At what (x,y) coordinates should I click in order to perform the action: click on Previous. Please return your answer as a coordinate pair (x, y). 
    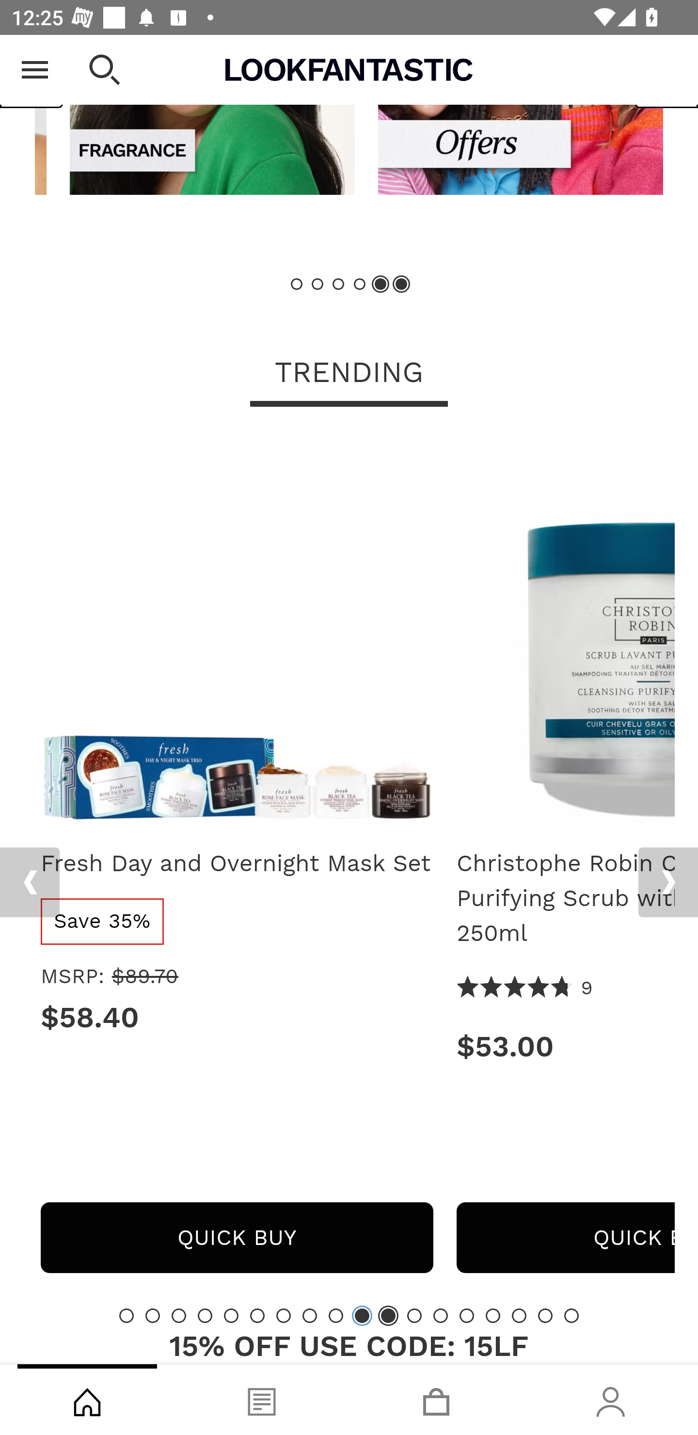
    Looking at the image, I should click on (32, 72).